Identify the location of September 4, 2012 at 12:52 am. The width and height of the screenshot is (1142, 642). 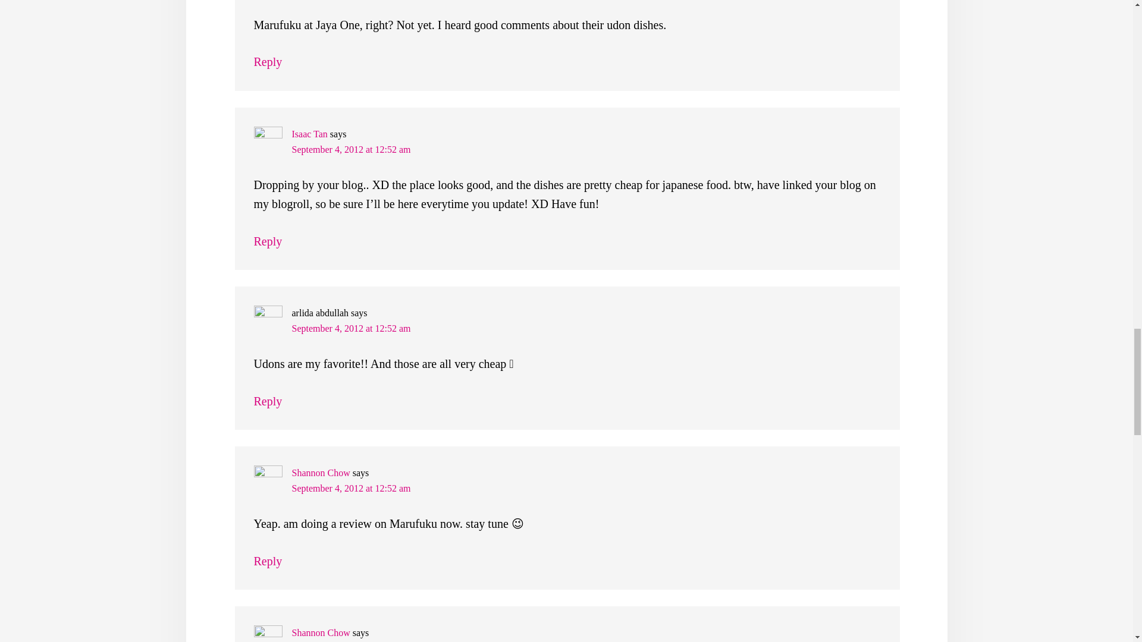
(350, 489).